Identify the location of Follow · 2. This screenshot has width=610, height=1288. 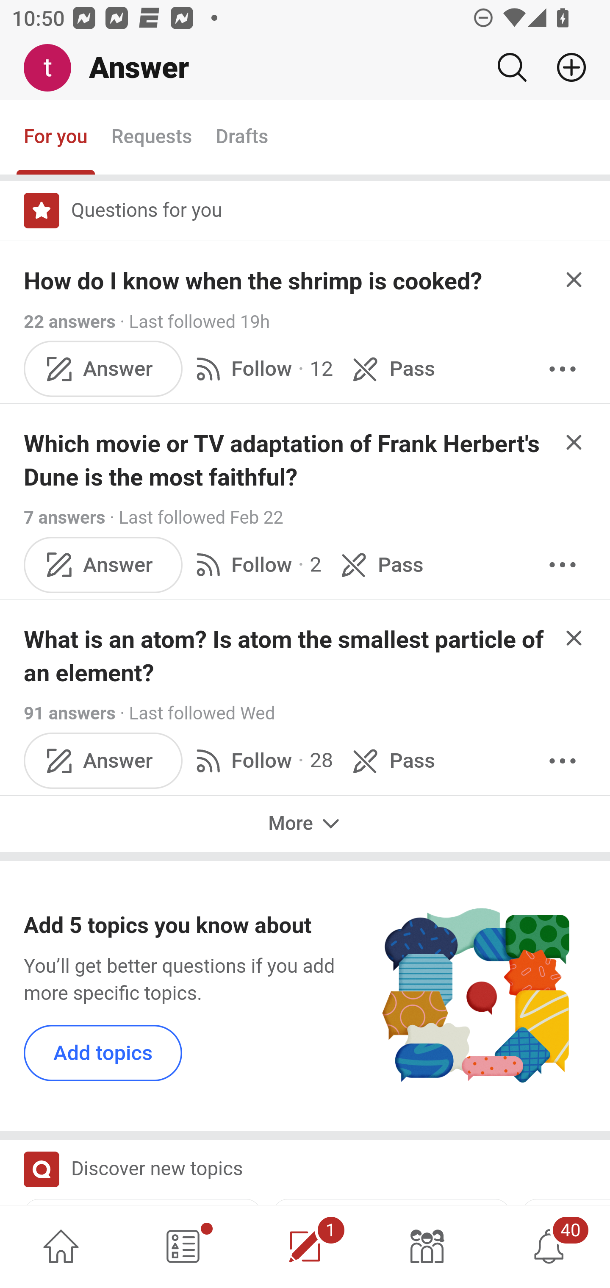
(256, 564).